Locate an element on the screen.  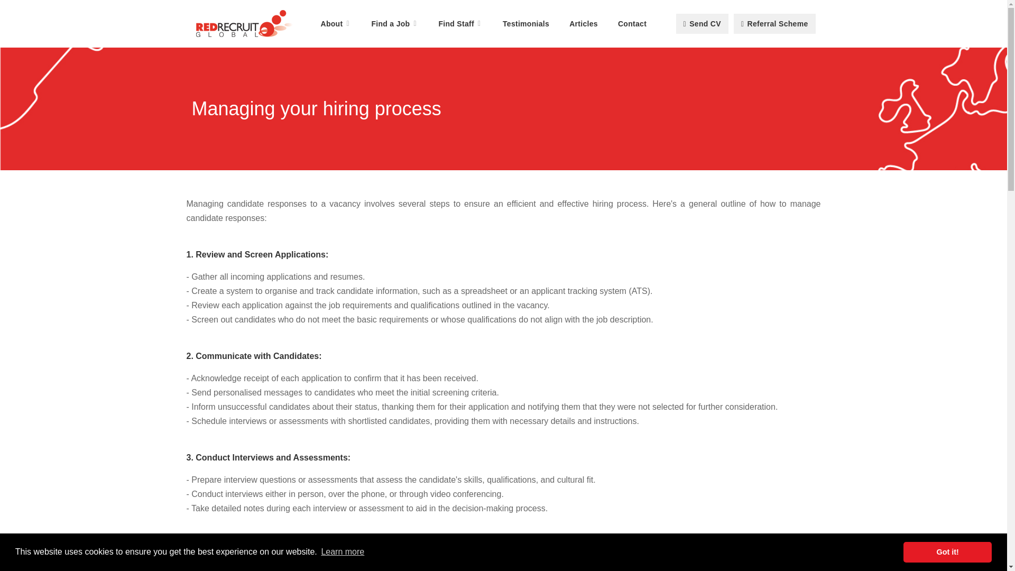
Referral Scheme is located at coordinates (775, 23).